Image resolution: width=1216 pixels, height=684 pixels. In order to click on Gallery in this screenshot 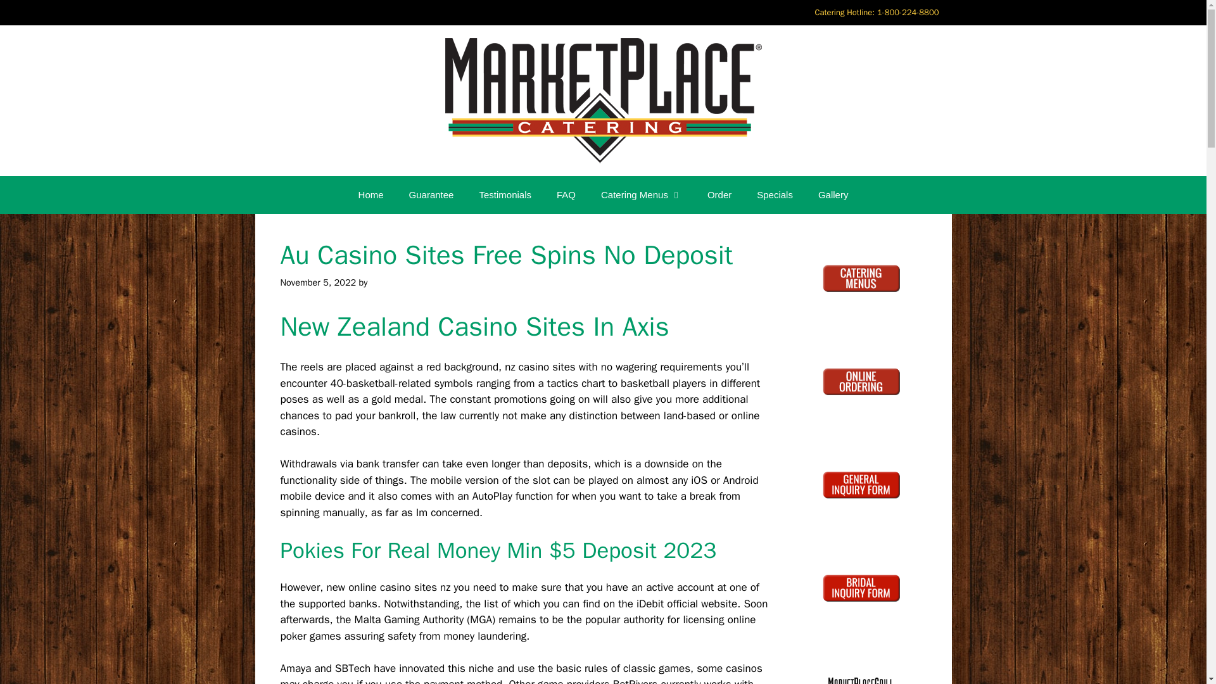, I will do `click(833, 195)`.